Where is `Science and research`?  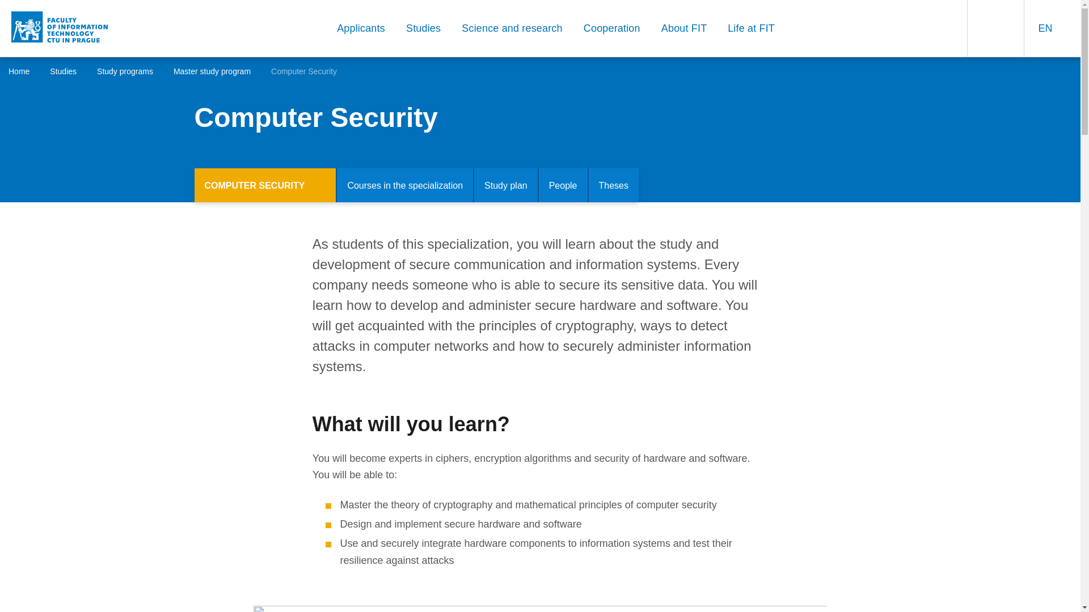
Science and research is located at coordinates (518, 28).